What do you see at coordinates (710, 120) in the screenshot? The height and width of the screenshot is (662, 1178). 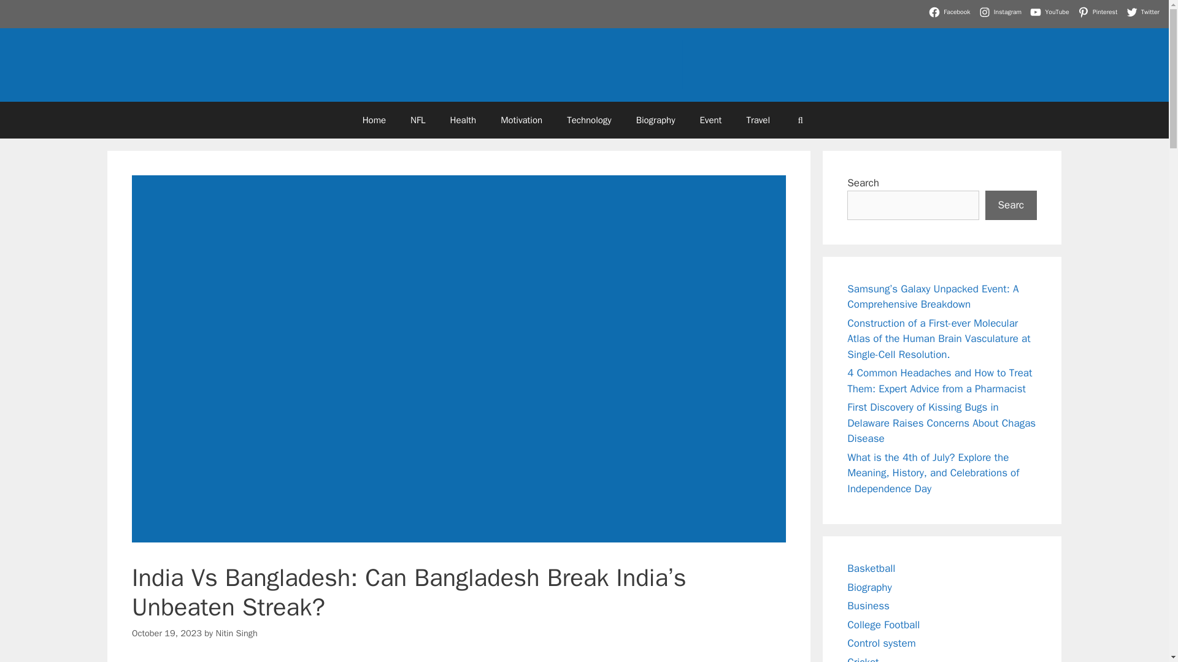 I see `Event` at bounding box center [710, 120].